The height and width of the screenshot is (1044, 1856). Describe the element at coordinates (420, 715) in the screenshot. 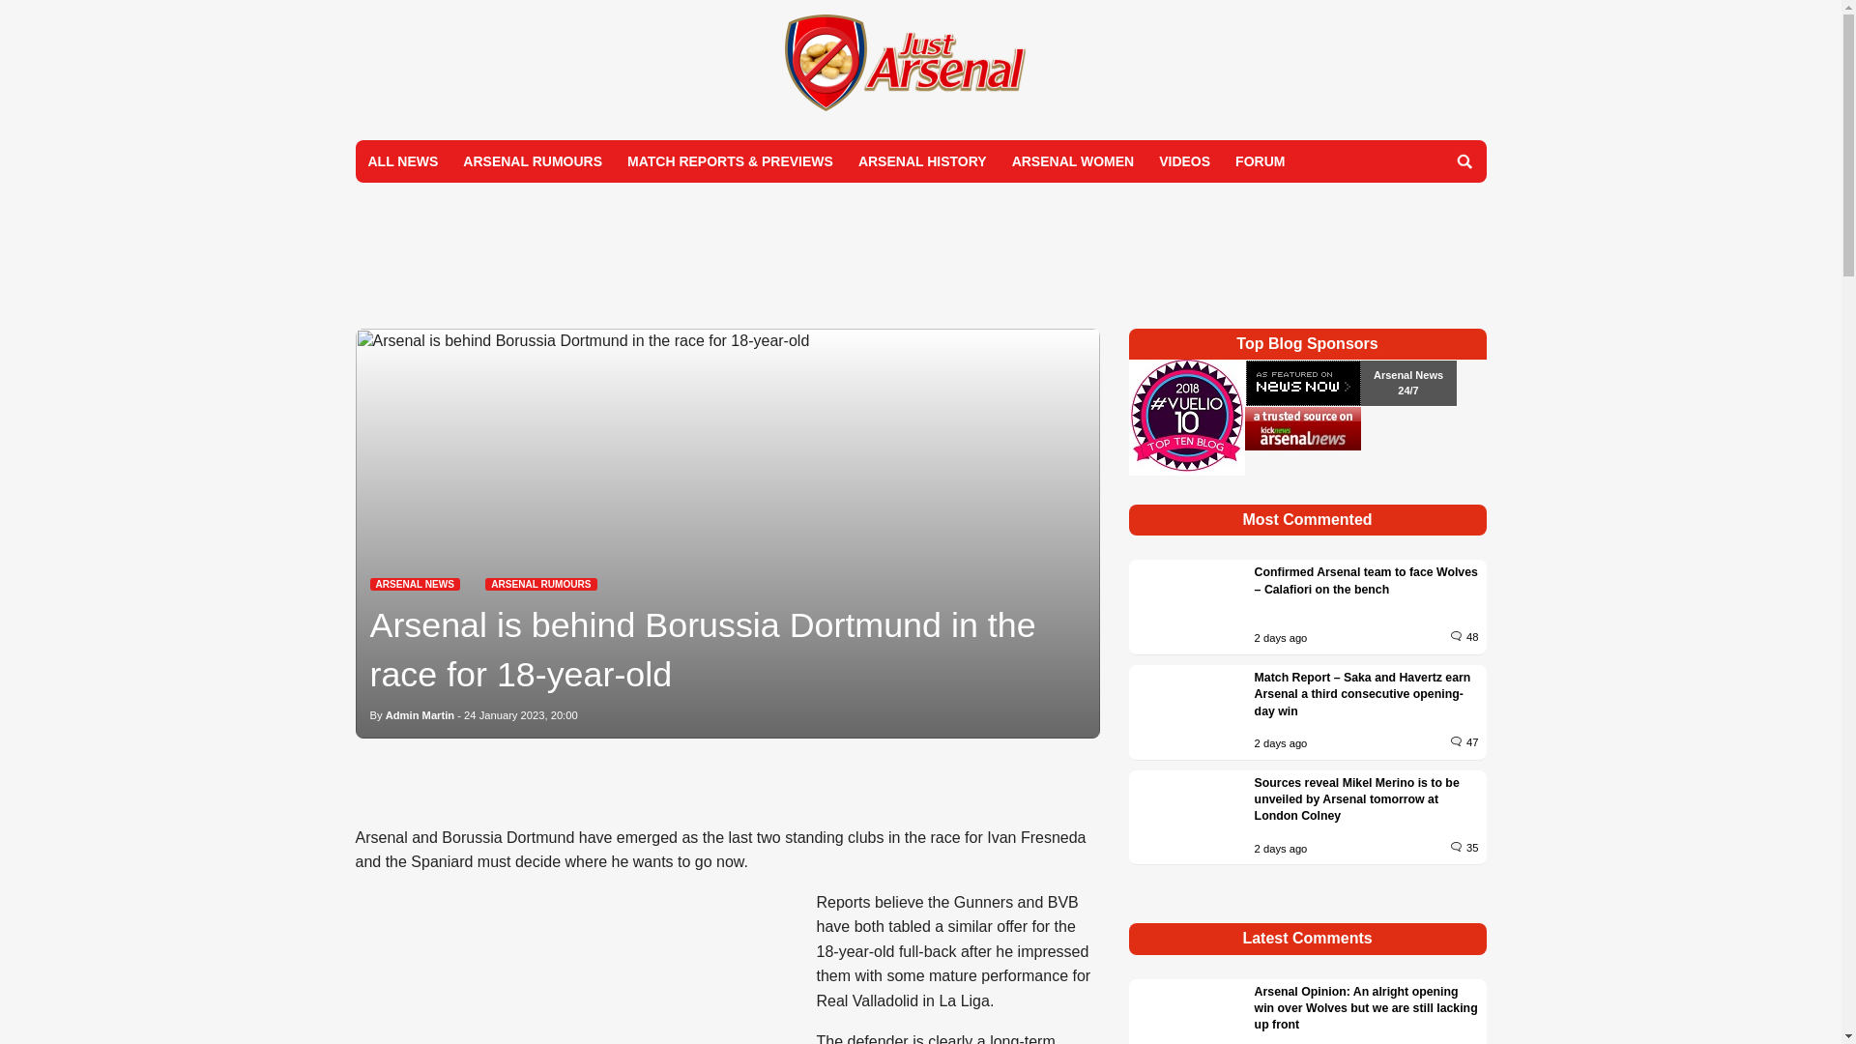

I see `Admin Martin` at that location.